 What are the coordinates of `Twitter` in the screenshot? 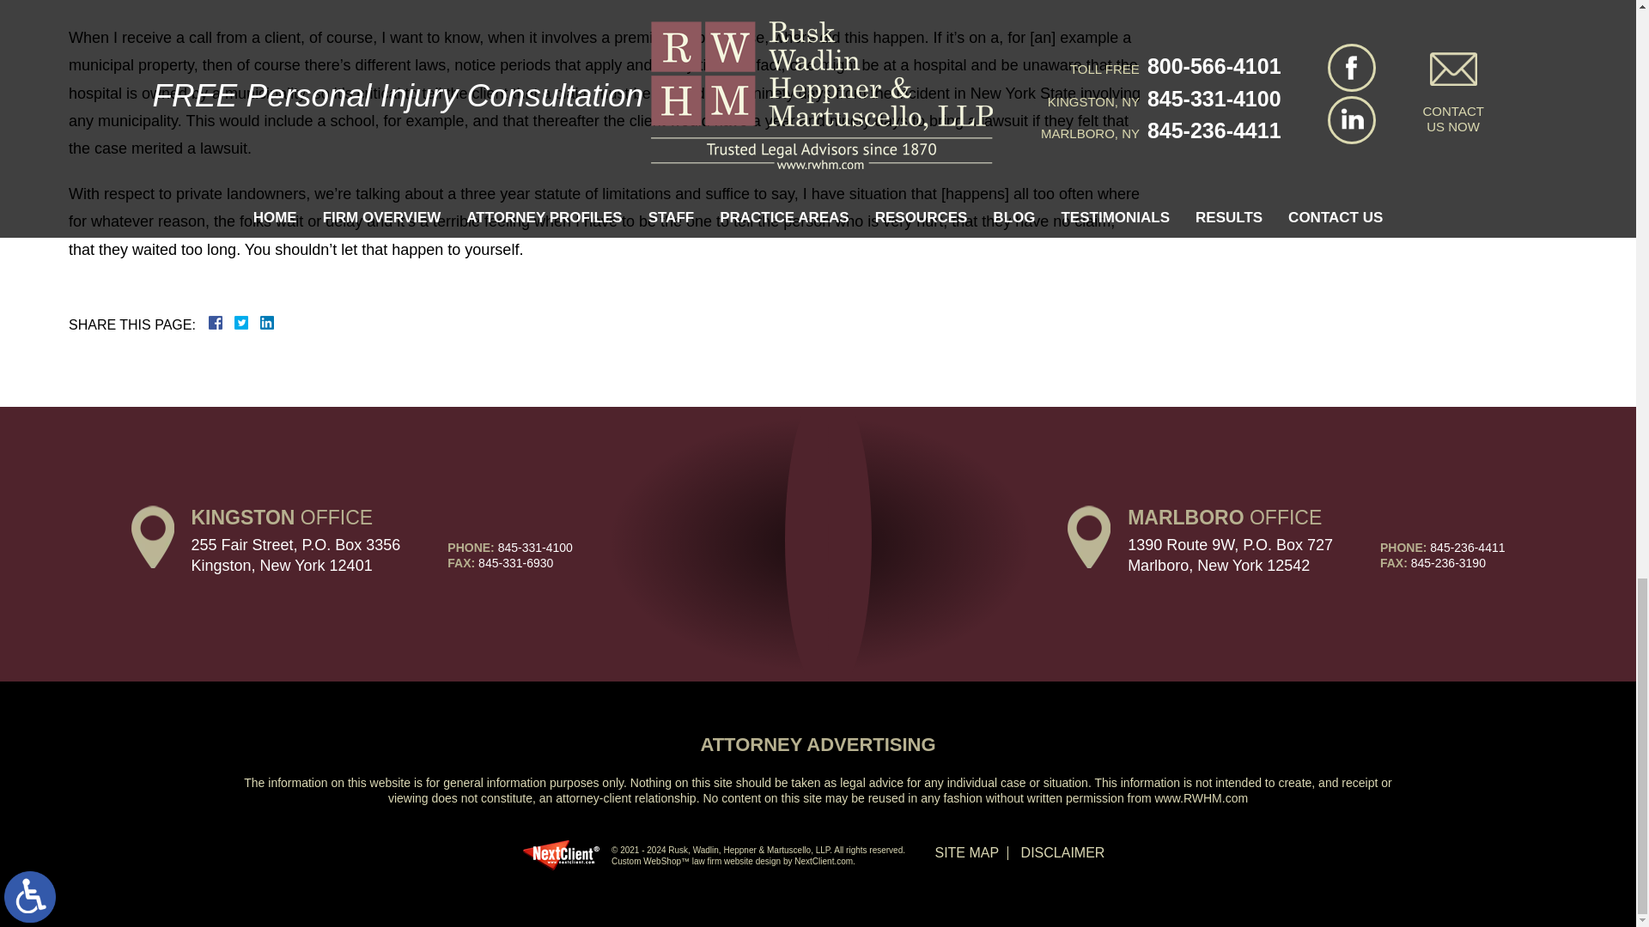 It's located at (247, 323).